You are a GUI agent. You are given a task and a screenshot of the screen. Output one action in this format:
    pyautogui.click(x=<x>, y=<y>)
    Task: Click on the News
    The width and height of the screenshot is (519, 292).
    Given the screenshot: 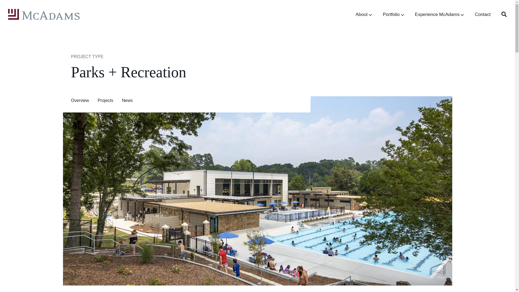 What is the action you would take?
    pyautogui.click(x=127, y=100)
    